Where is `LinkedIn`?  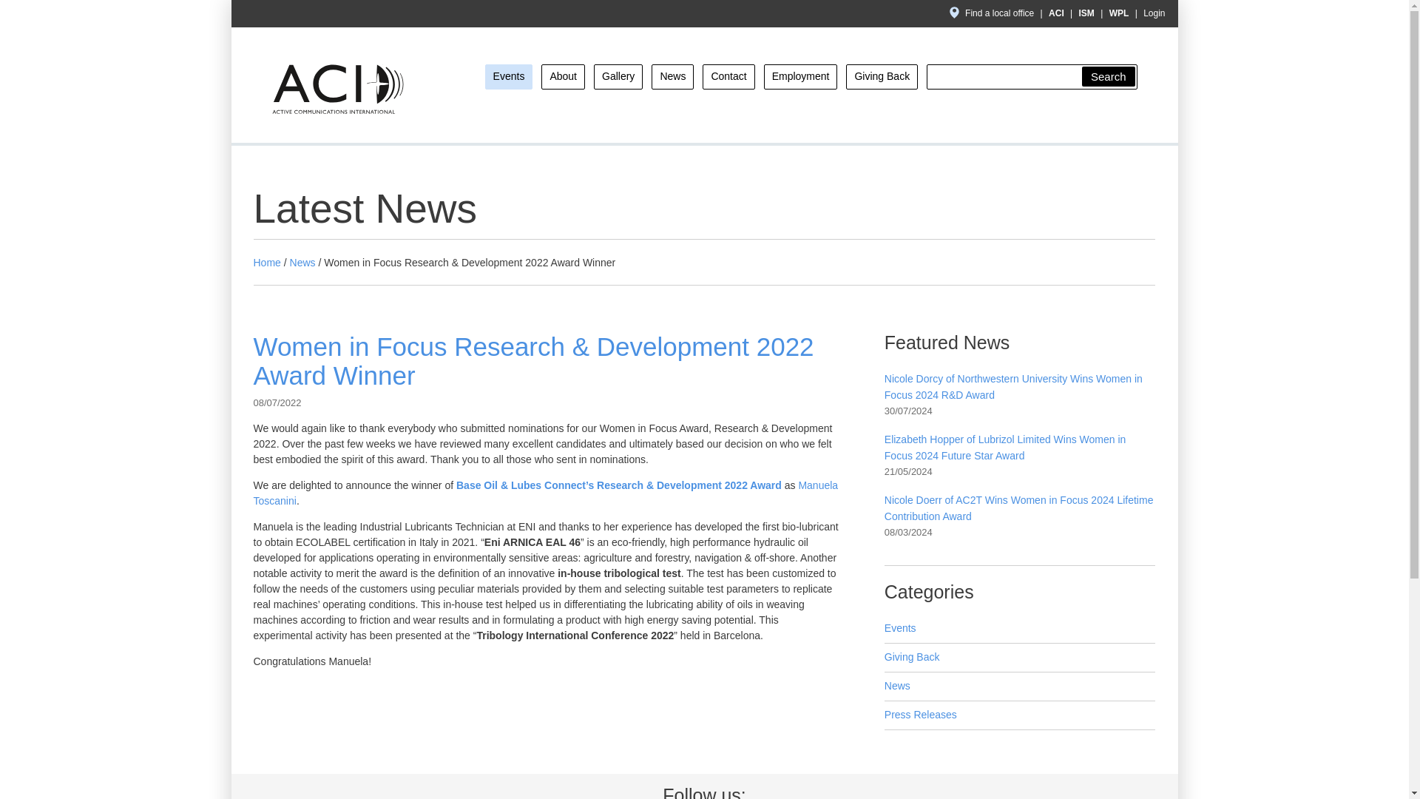
LinkedIn is located at coordinates (1125, 108).